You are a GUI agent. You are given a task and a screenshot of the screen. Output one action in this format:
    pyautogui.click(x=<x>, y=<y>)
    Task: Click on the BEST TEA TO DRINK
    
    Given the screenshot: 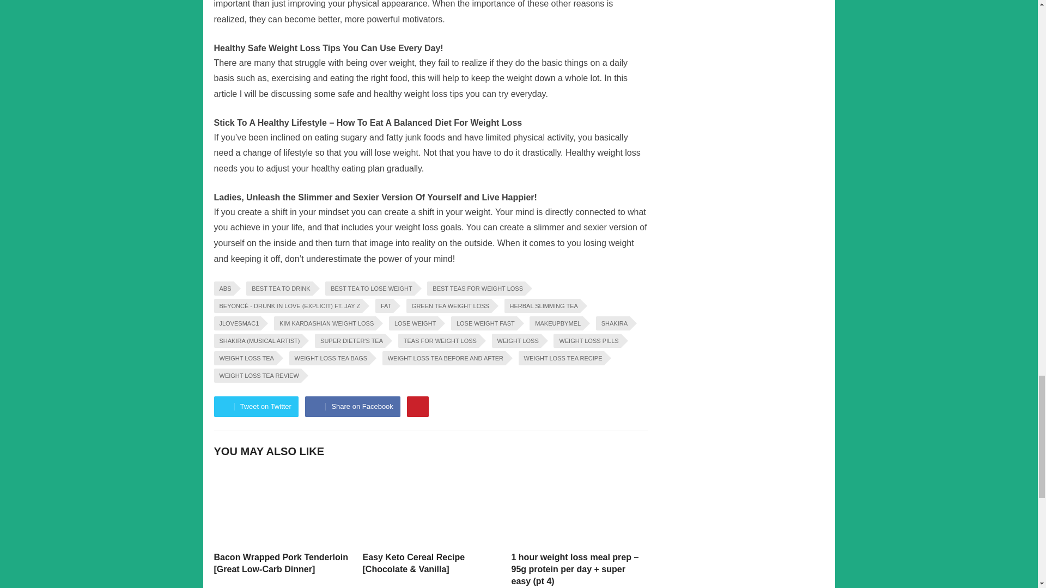 What is the action you would take?
    pyautogui.click(x=279, y=289)
    